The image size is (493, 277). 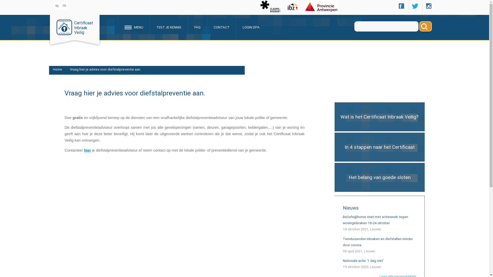 What do you see at coordinates (370, 251) in the screenshot?
I see `Leuven` at bounding box center [370, 251].